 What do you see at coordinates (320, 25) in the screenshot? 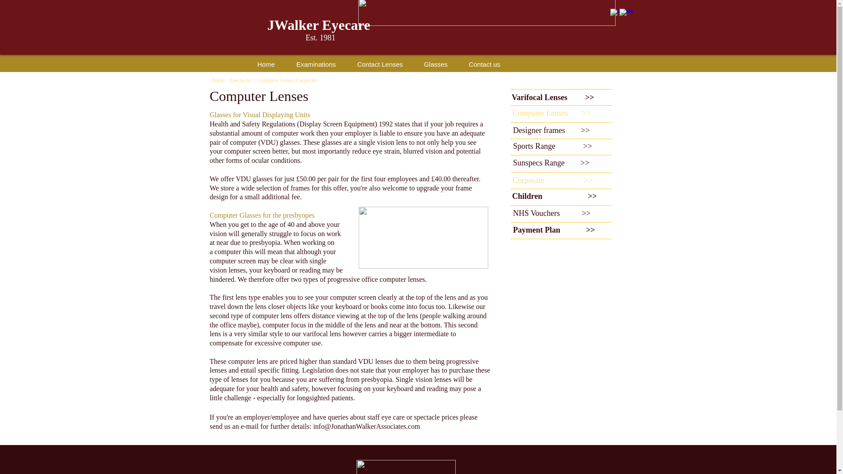
I see `JWalker Eyecare ` at bounding box center [320, 25].